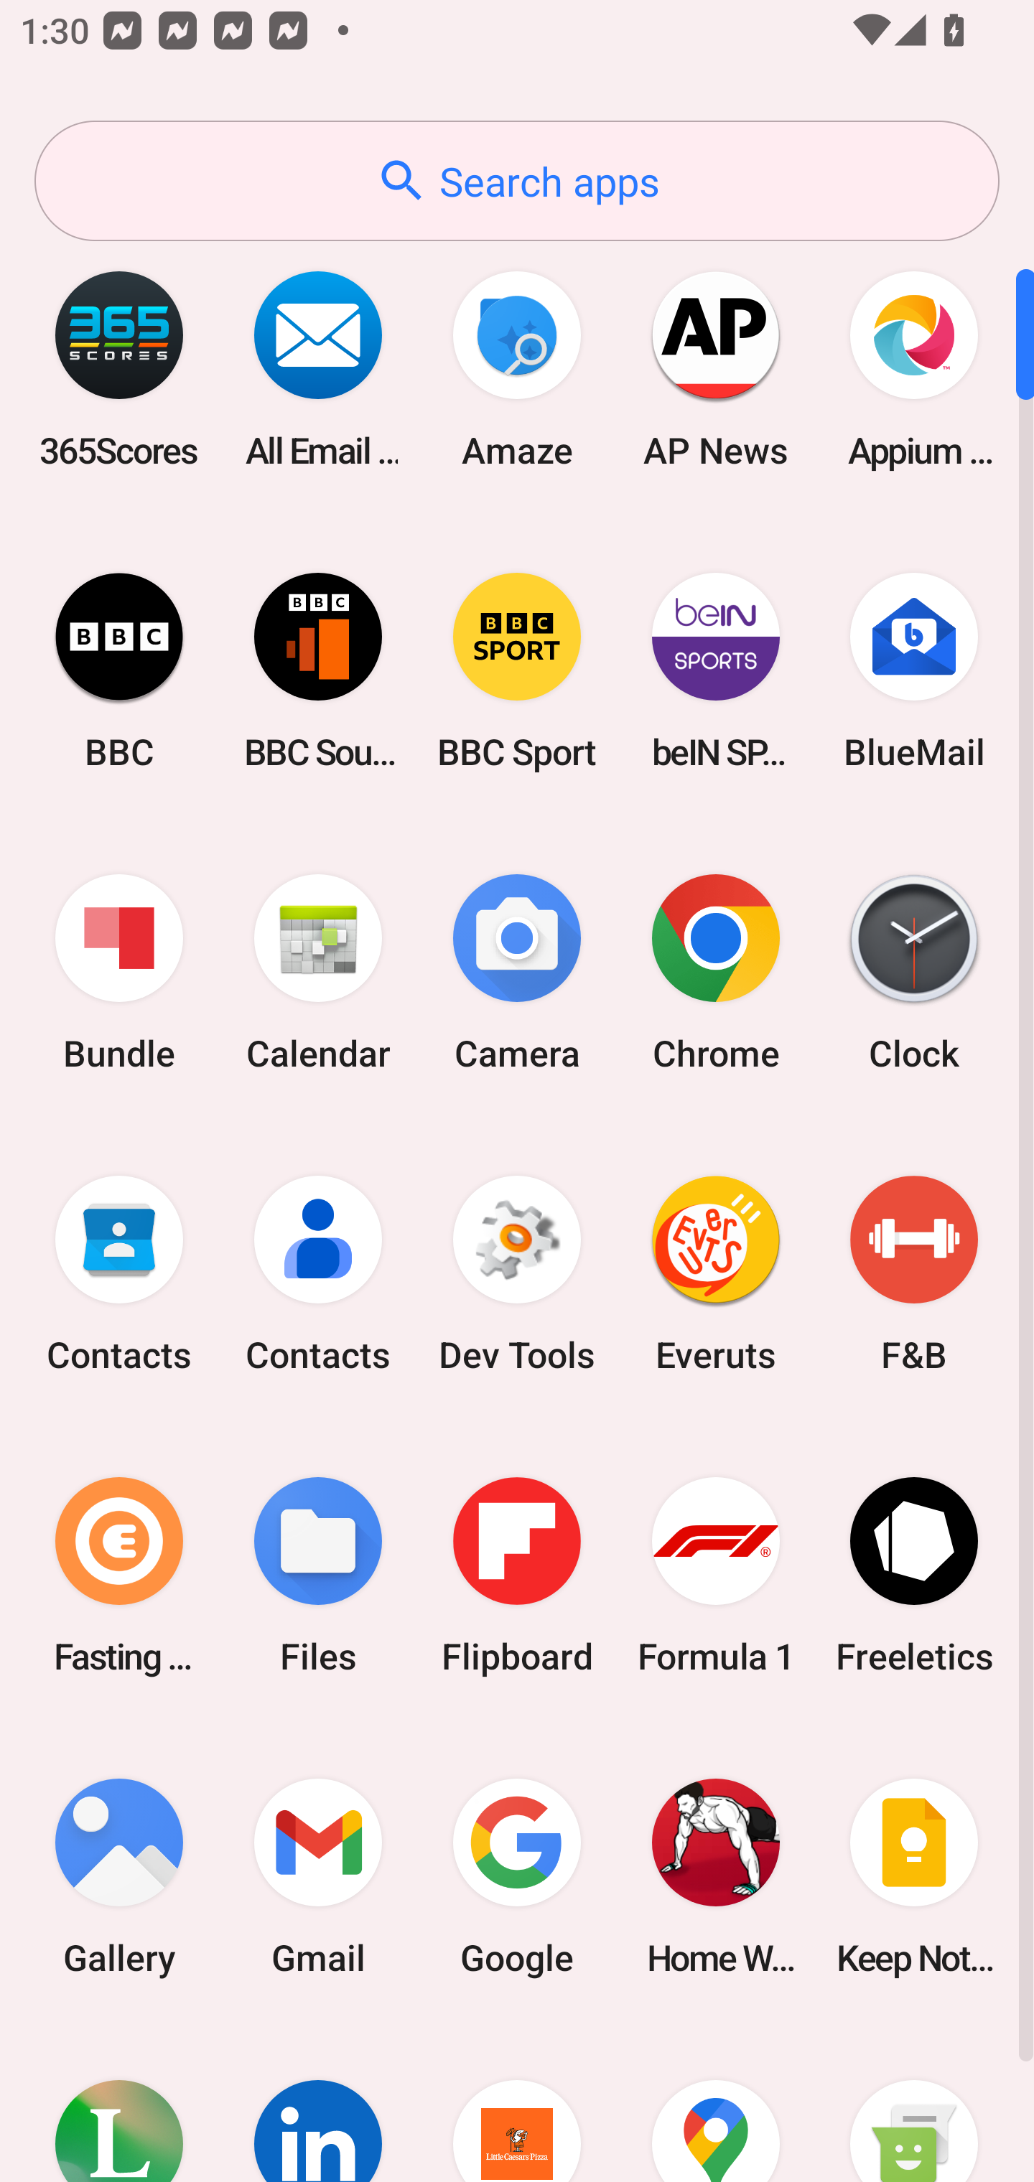 This screenshot has height=2182, width=1034. What do you see at coordinates (914, 369) in the screenshot?
I see `Appium Settings` at bounding box center [914, 369].